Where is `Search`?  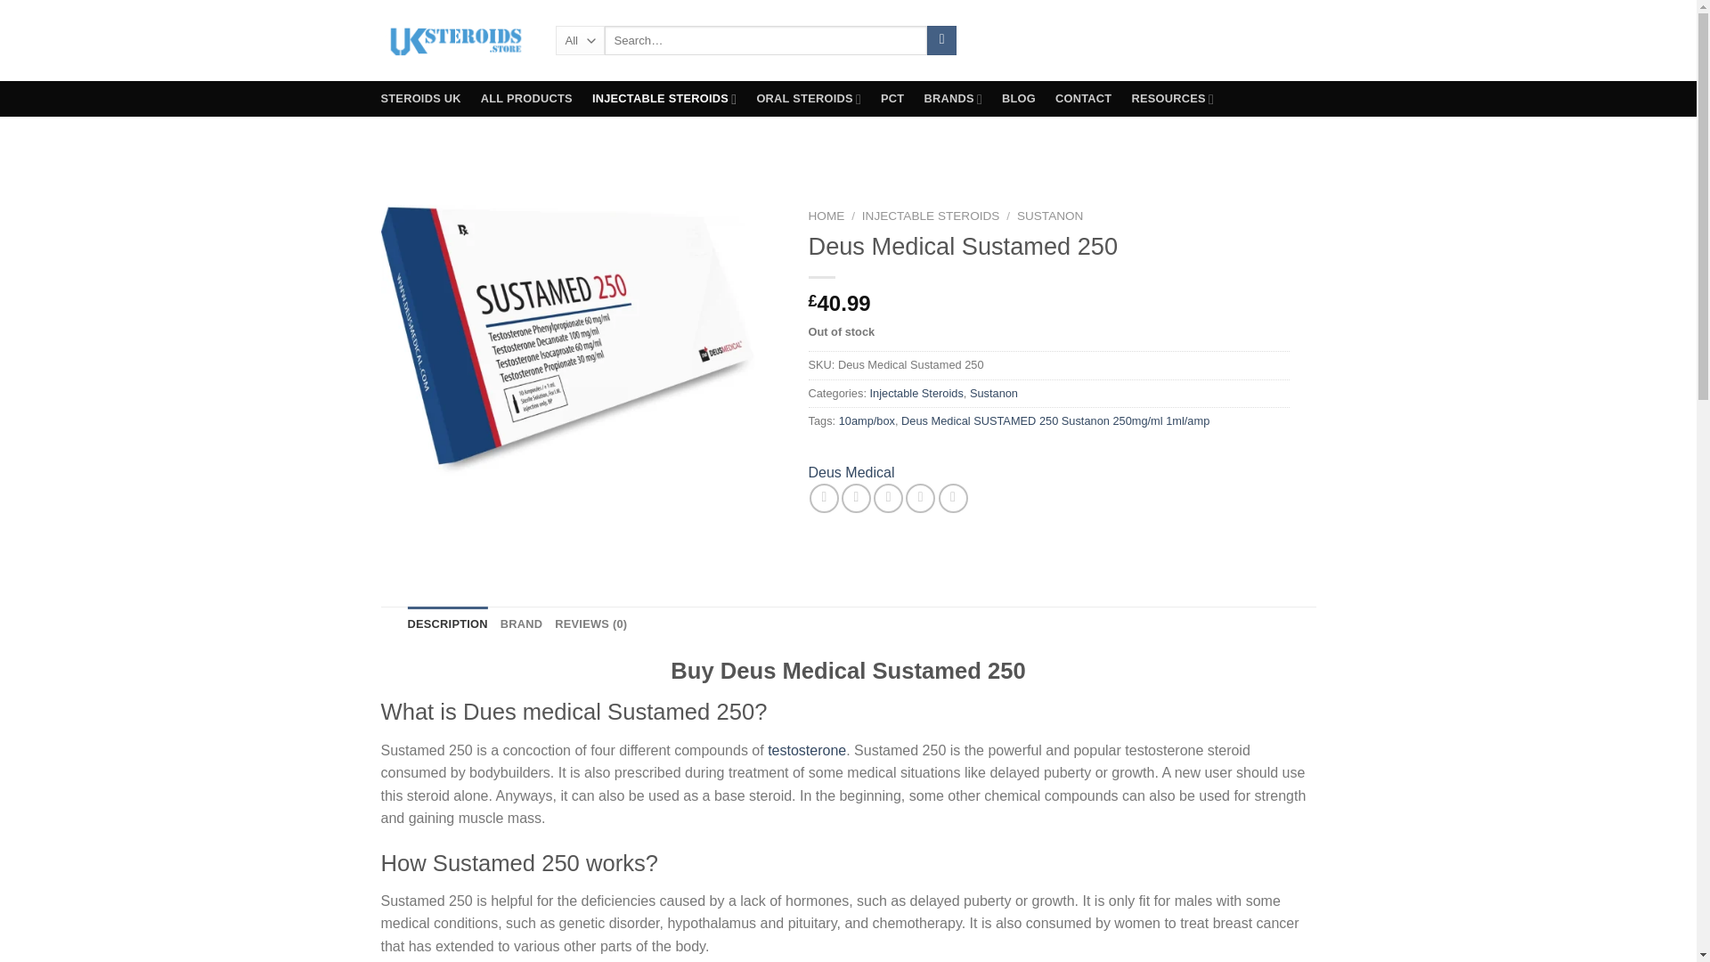 Search is located at coordinates (940, 41).